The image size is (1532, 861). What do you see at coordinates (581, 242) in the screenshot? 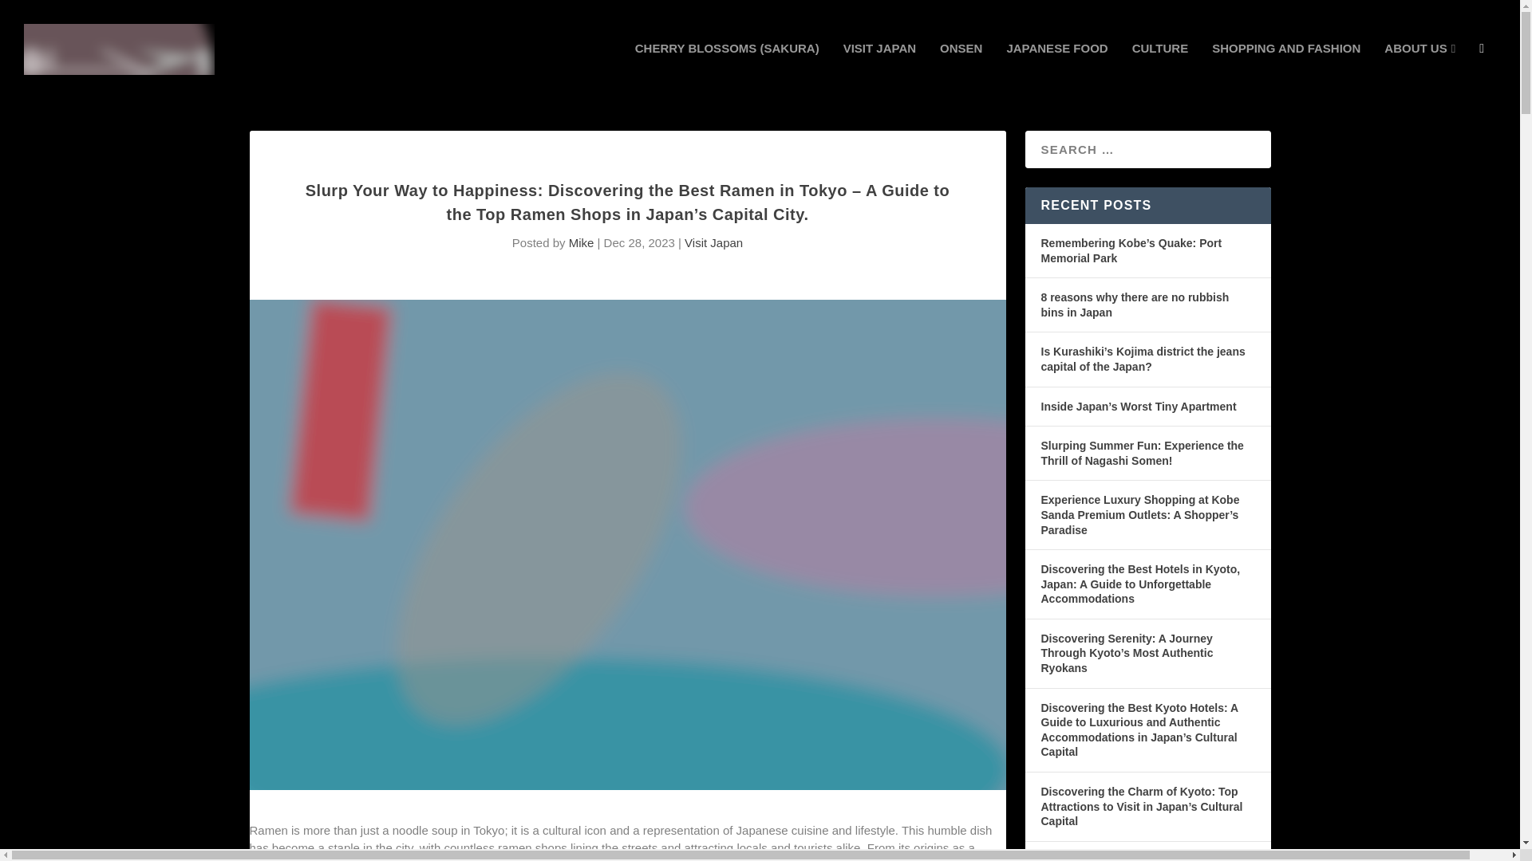
I see `Mike` at bounding box center [581, 242].